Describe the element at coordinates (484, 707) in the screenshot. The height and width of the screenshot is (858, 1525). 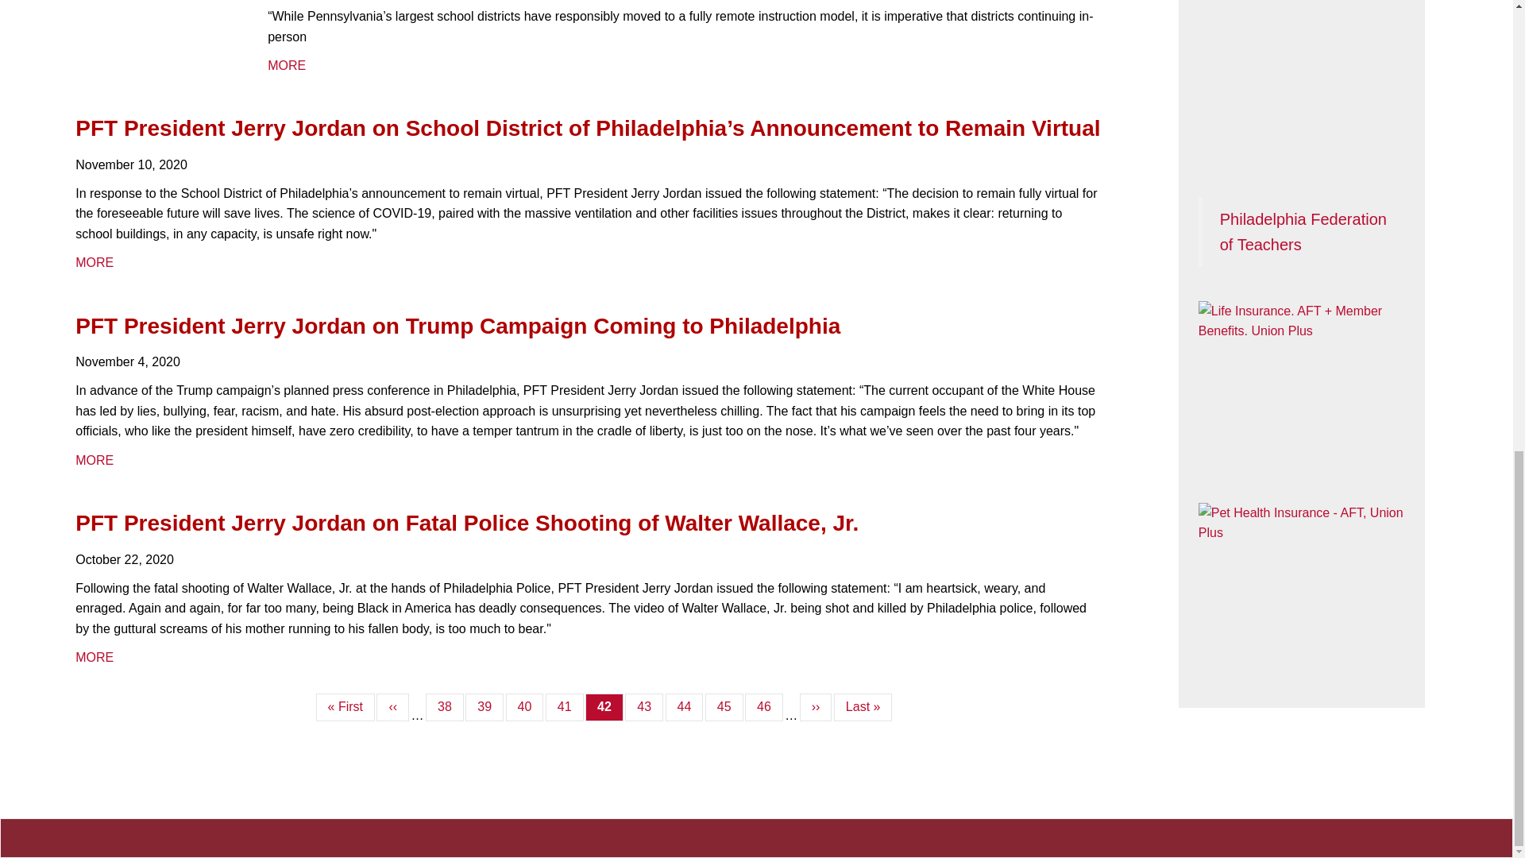
I see `Go to page 39` at that location.